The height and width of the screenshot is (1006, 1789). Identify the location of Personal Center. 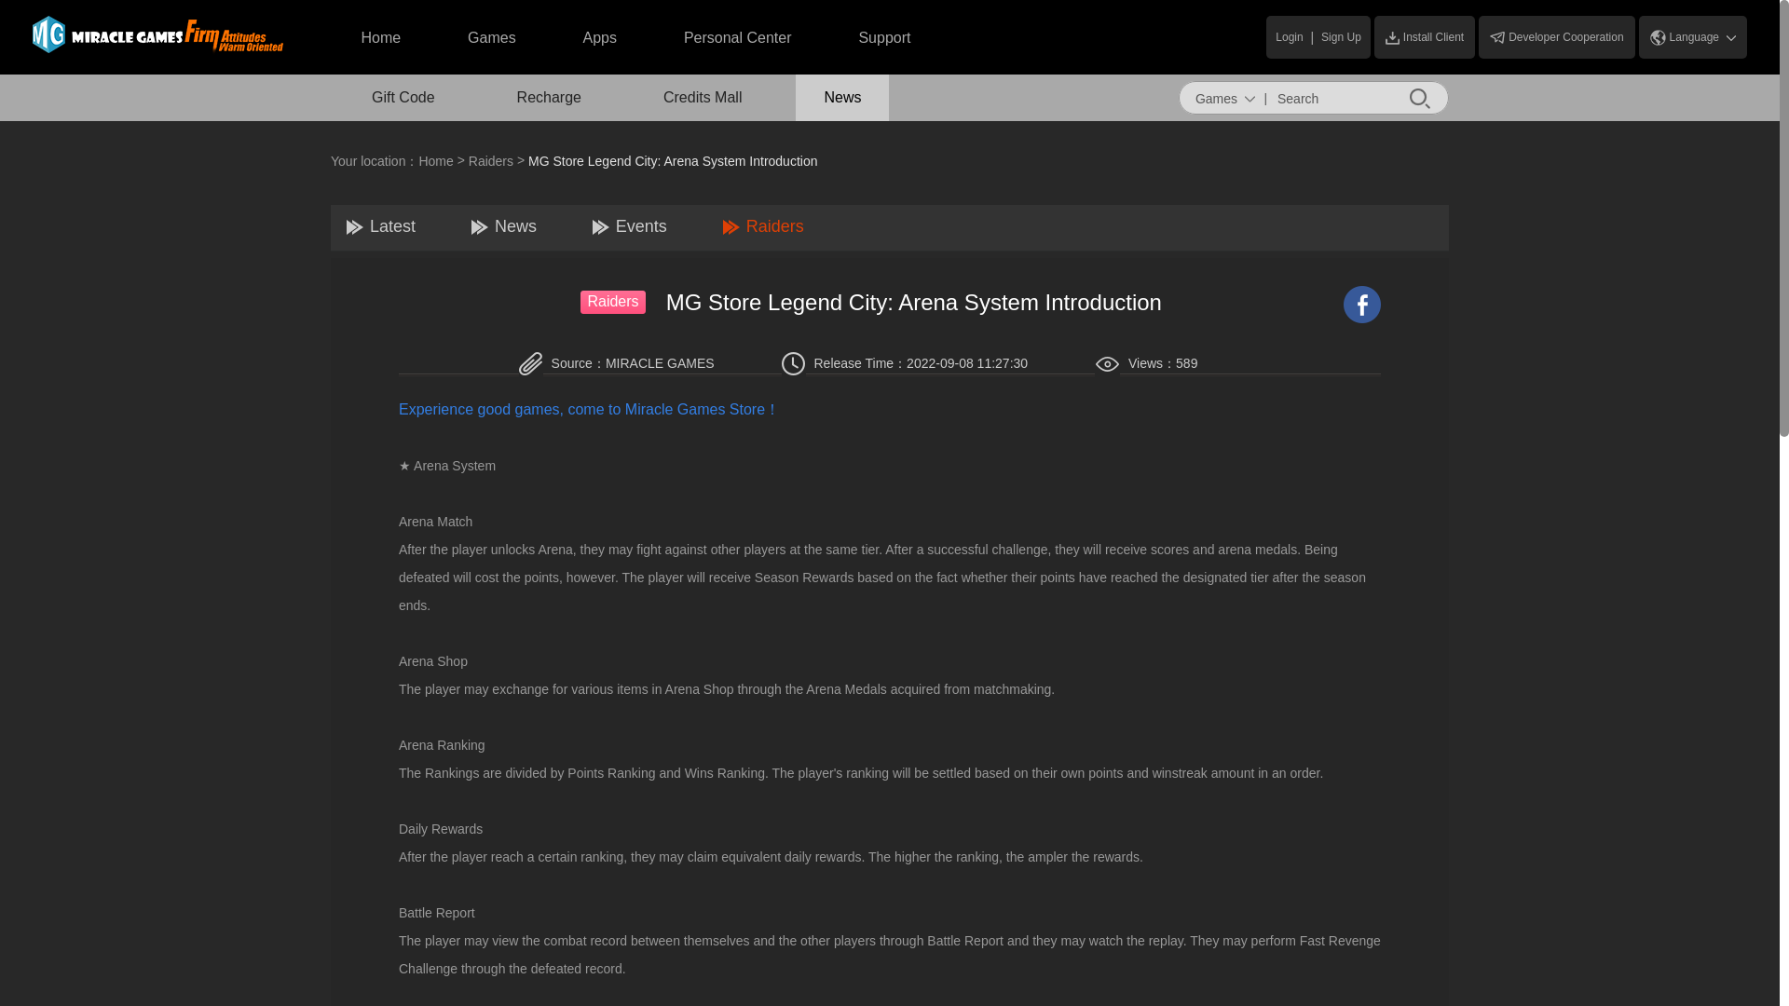
(738, 38).